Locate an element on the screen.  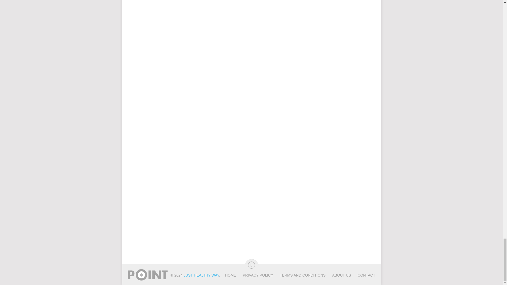
TERMS AND CONDITIONS is located at coordinates (299, 275).